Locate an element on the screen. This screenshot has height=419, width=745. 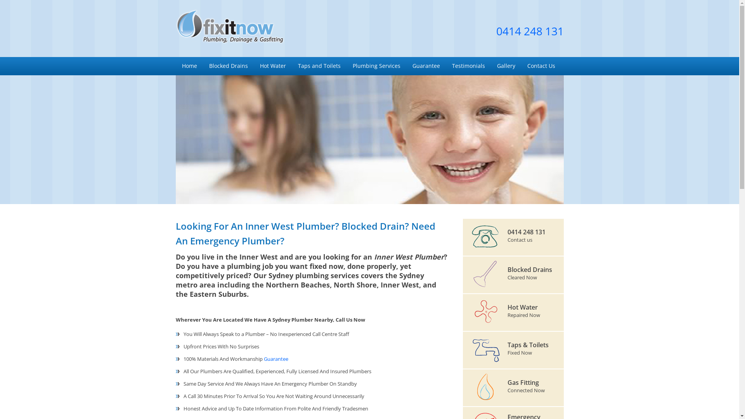
Hot Water
Repaired Now is located at coordinates (513, 313).